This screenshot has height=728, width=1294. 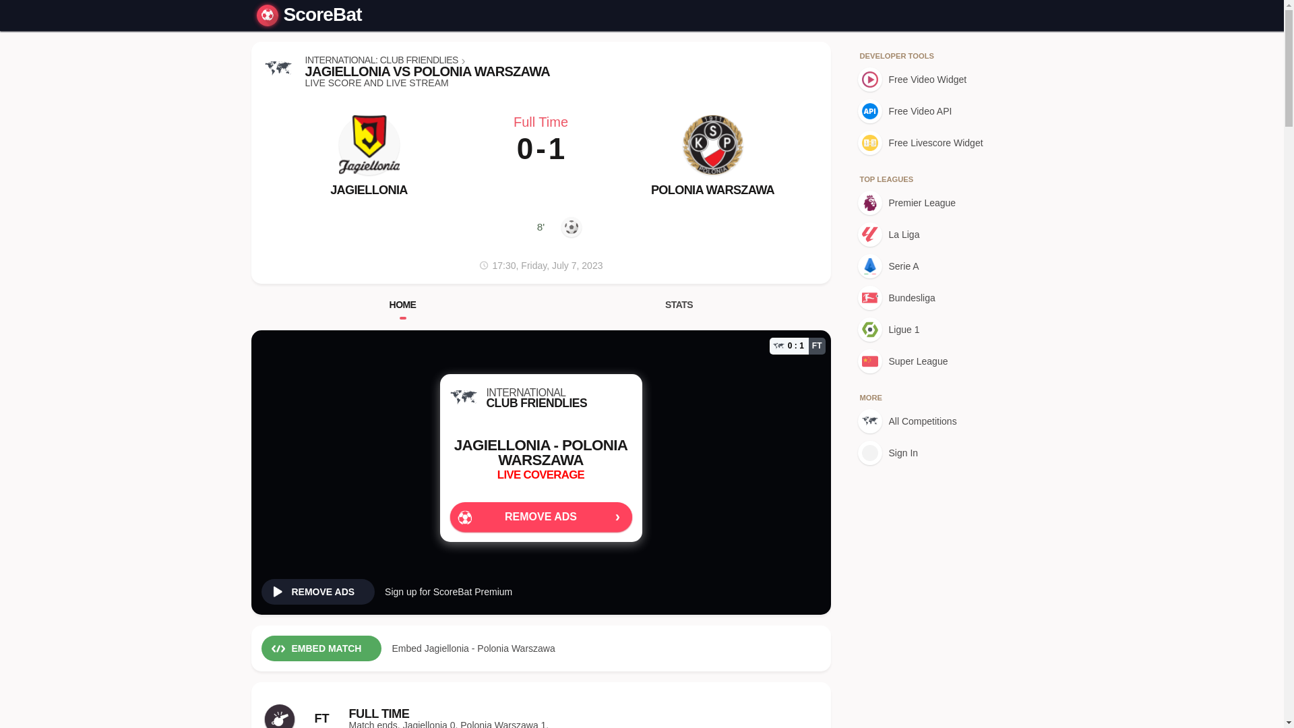 What do you see at coordinates (931, 80) in the screenshot?
I see `Free Video Widget` at bounding box center [931, 80].